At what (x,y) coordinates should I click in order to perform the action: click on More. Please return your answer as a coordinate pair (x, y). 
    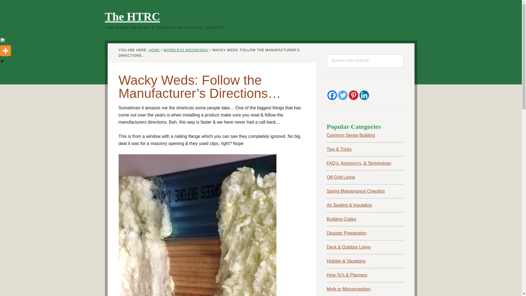
    Looking at the image, I should click on (5, 51).